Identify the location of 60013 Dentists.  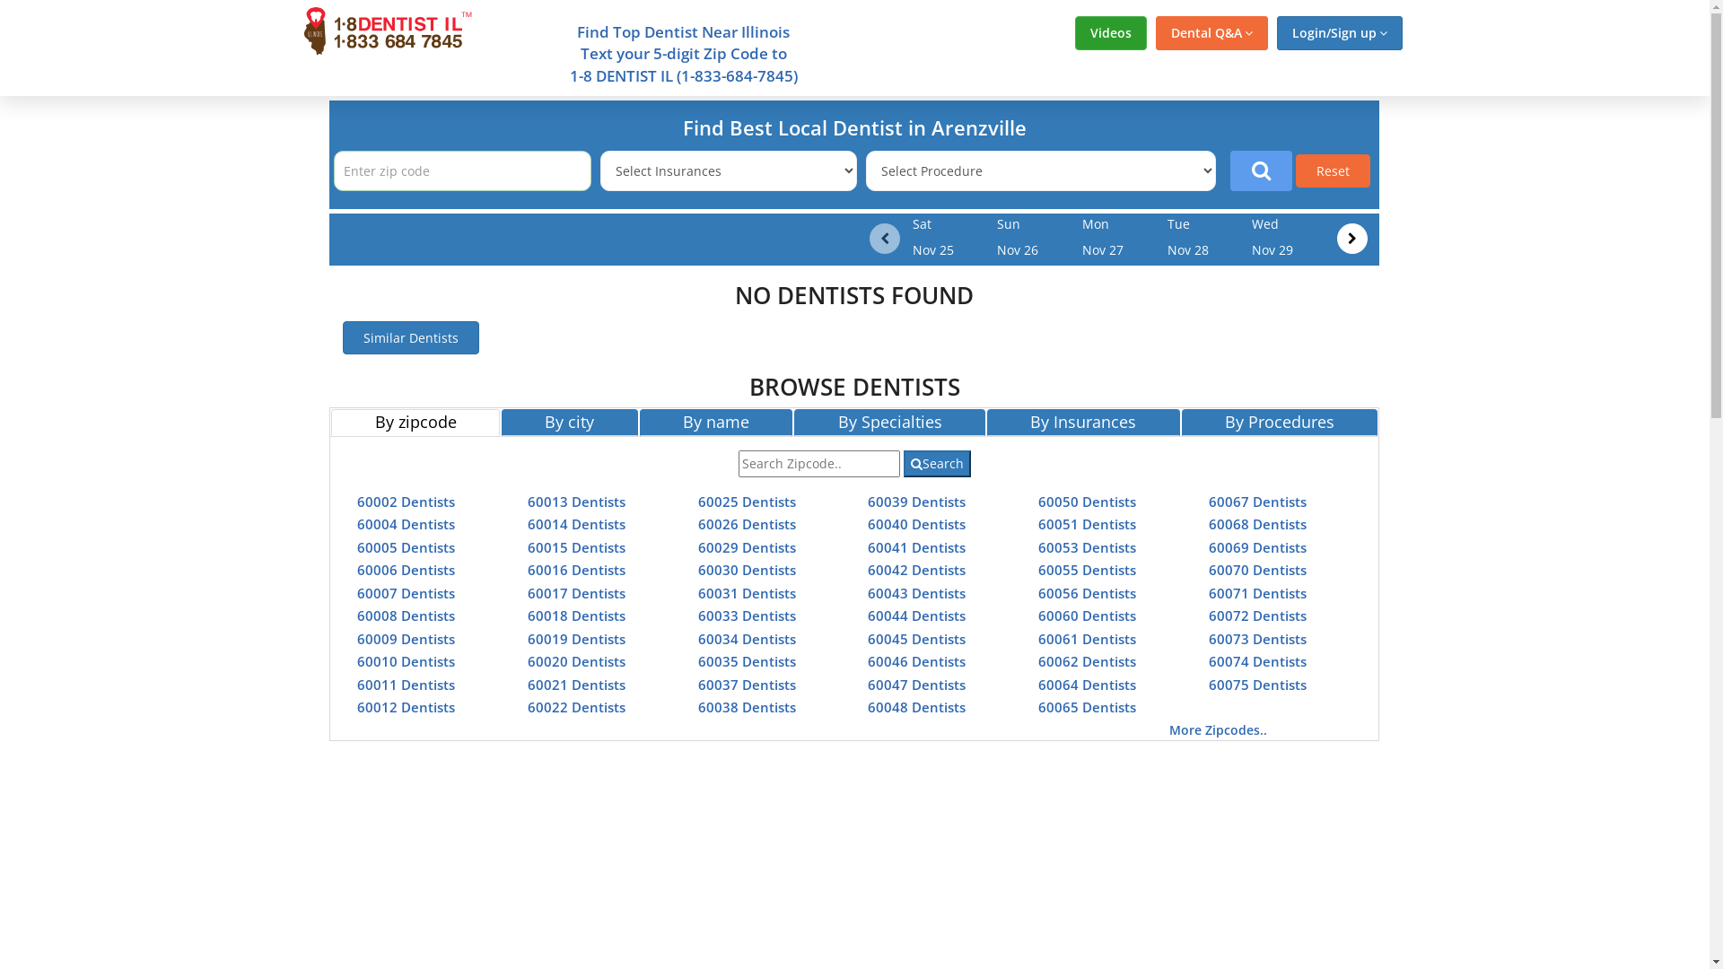
(576, 501).